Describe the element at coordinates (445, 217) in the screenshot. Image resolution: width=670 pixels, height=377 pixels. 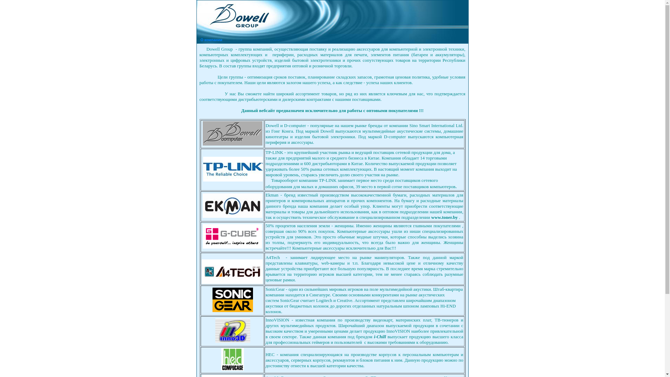
I see `www.toner.by` at that location.